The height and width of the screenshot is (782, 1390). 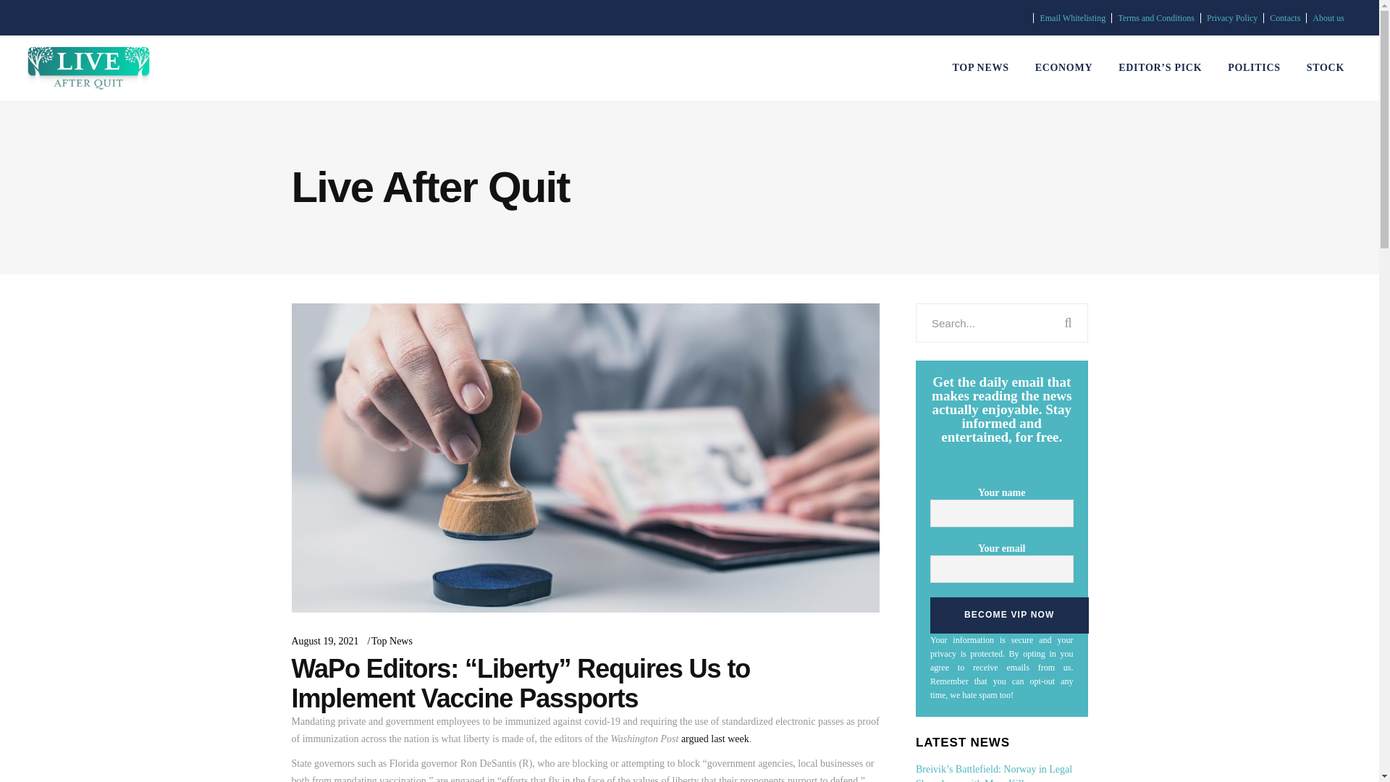 I want to click on August 19, 2021, so click(x=324, y=642).